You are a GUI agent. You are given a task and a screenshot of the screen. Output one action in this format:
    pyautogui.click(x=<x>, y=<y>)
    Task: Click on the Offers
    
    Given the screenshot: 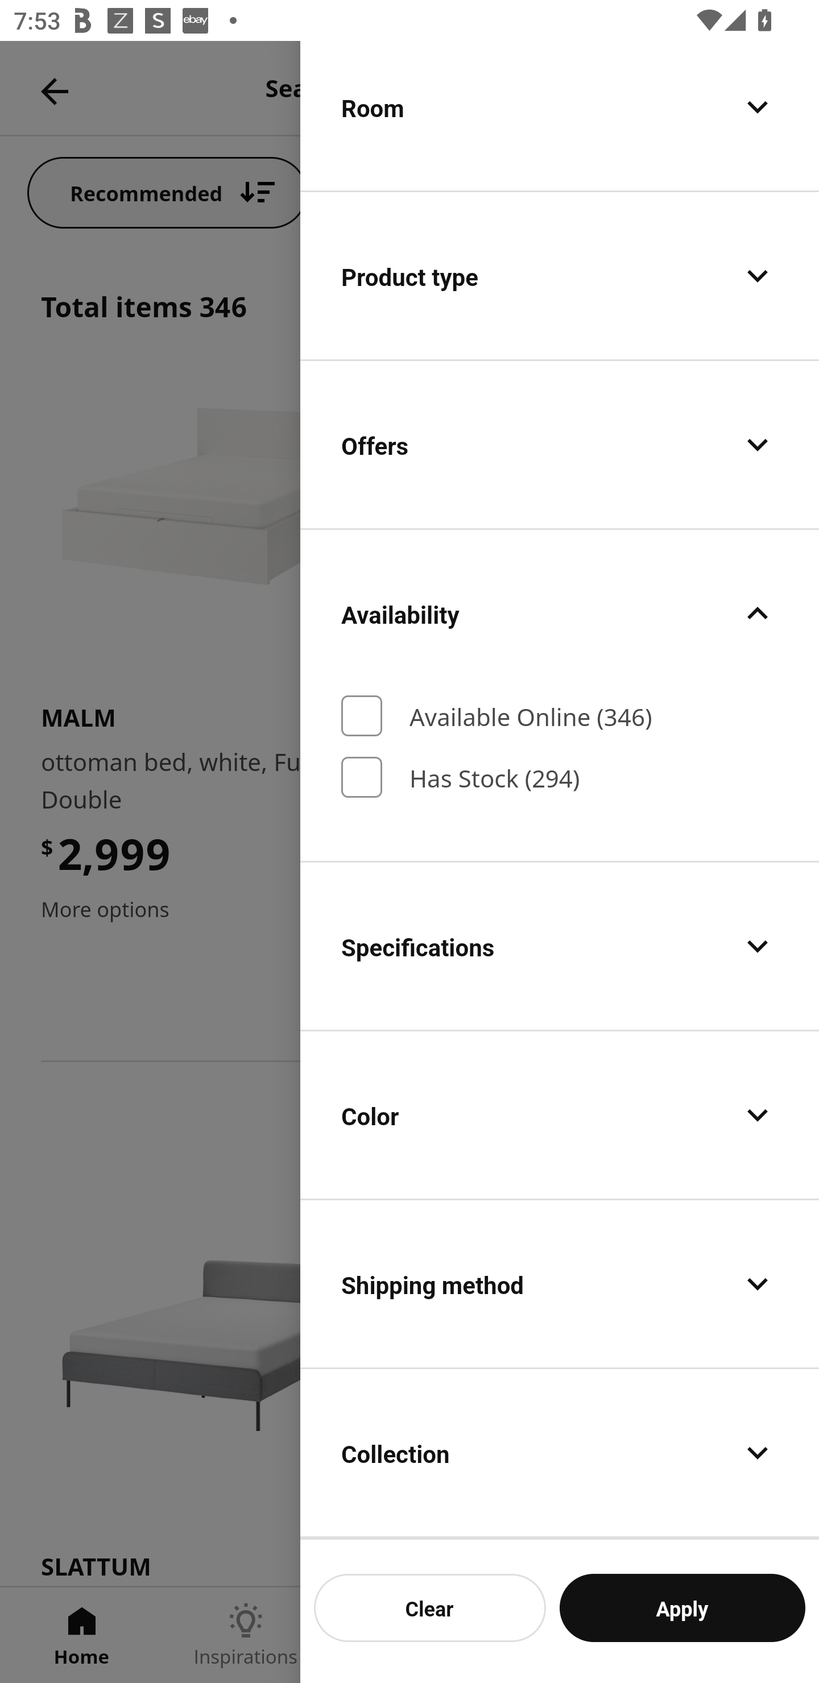 What is the action you would take?
    pyautogui.click(x=560, y=445)
    